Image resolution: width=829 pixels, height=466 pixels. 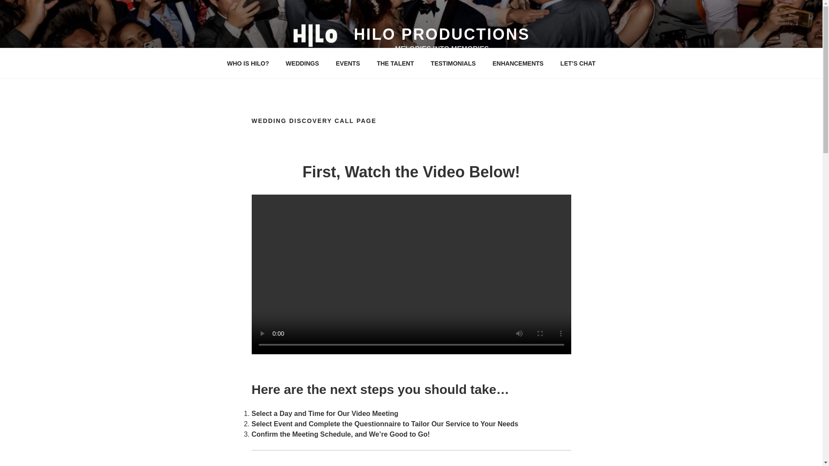 What do you see at coordinates (248, 63) in the screenshot?
I see `WHO IS HILO?` at bounding box center [248, 63].